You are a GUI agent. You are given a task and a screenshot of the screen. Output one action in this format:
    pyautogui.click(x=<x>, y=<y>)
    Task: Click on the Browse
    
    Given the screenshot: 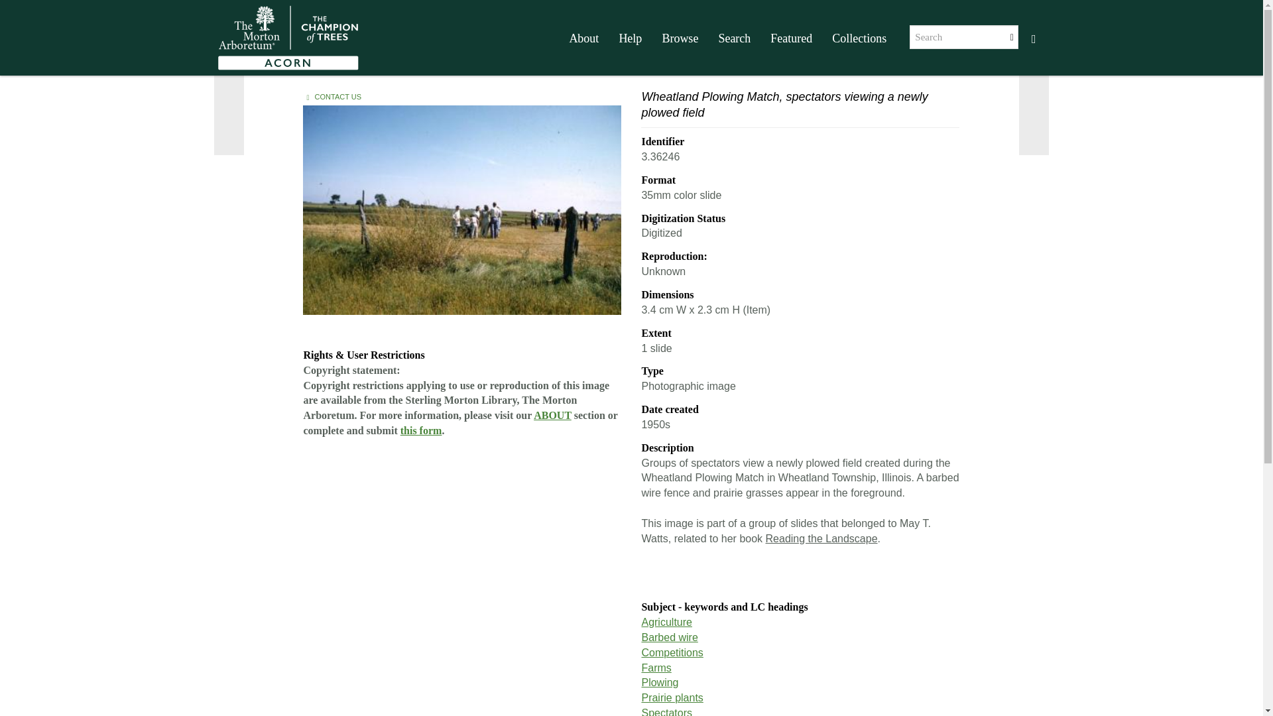 What is the action you would take?
    pyautogui.click(x=680, y=38)
    